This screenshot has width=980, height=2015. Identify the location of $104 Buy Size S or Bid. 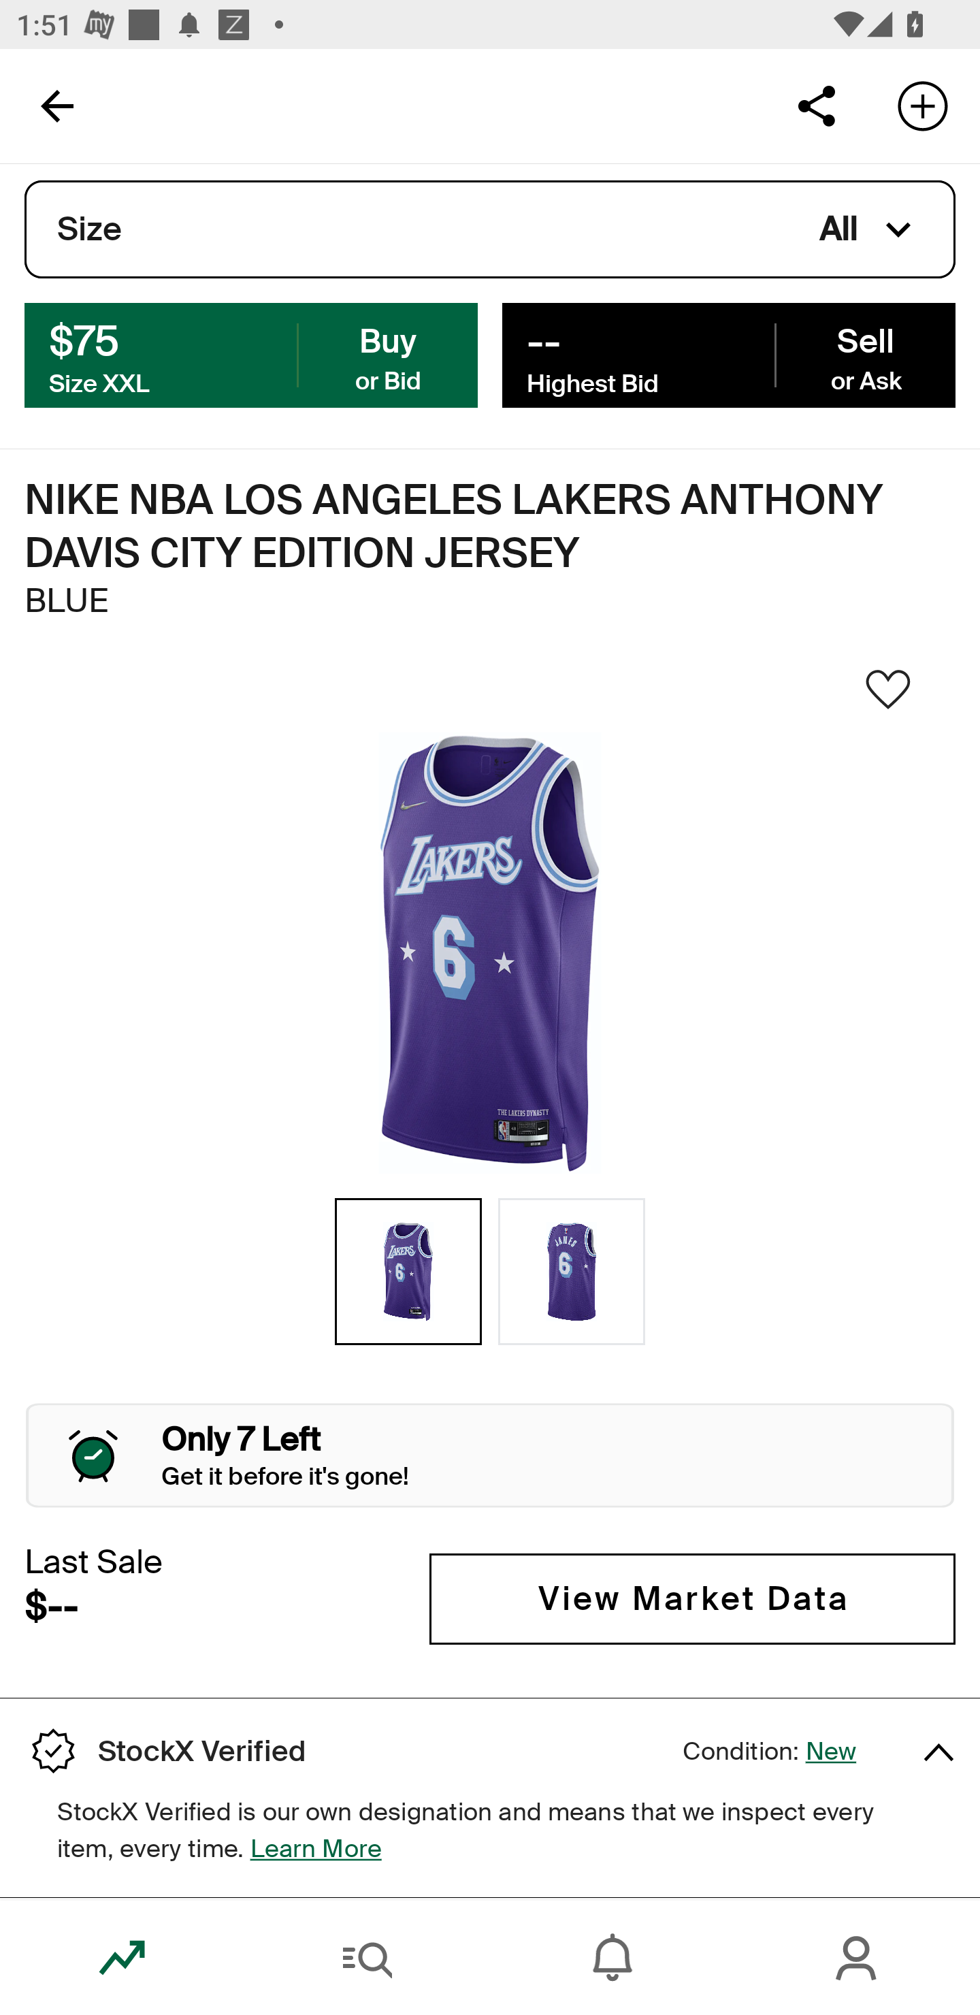
(251, 354).